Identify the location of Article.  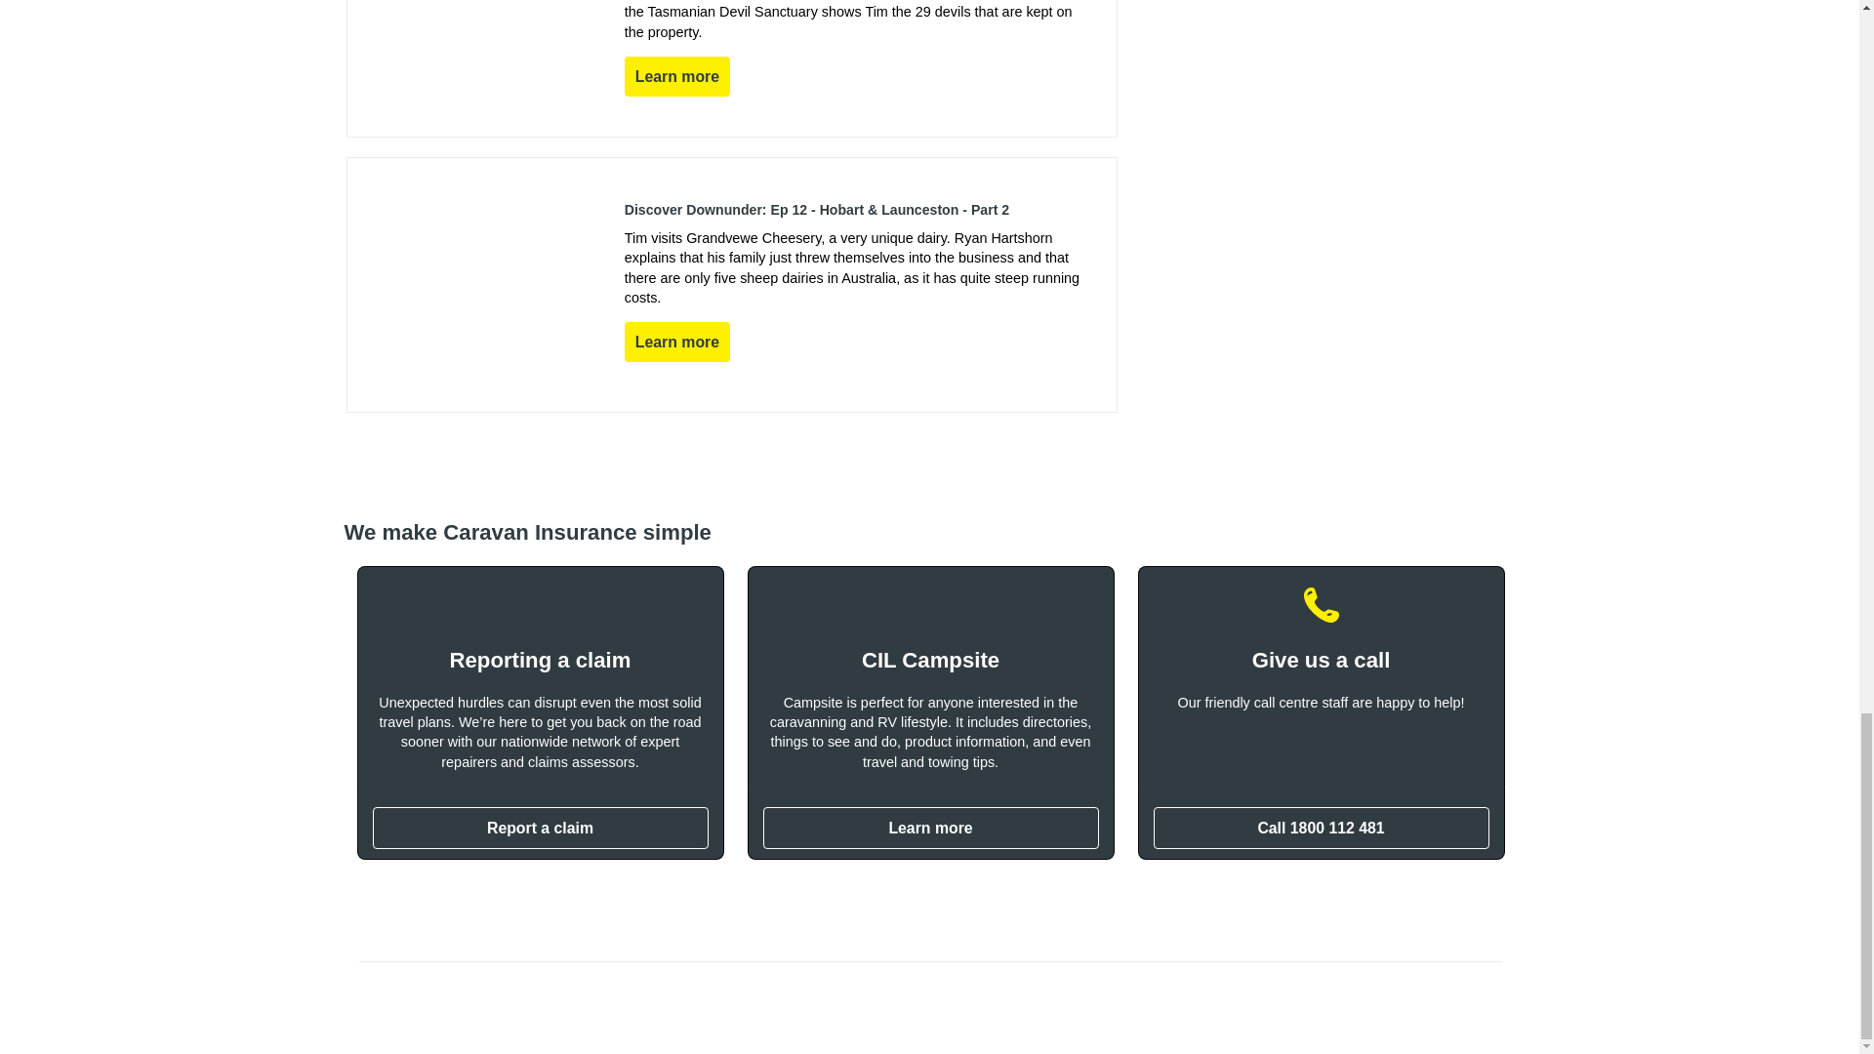
(732, 285).